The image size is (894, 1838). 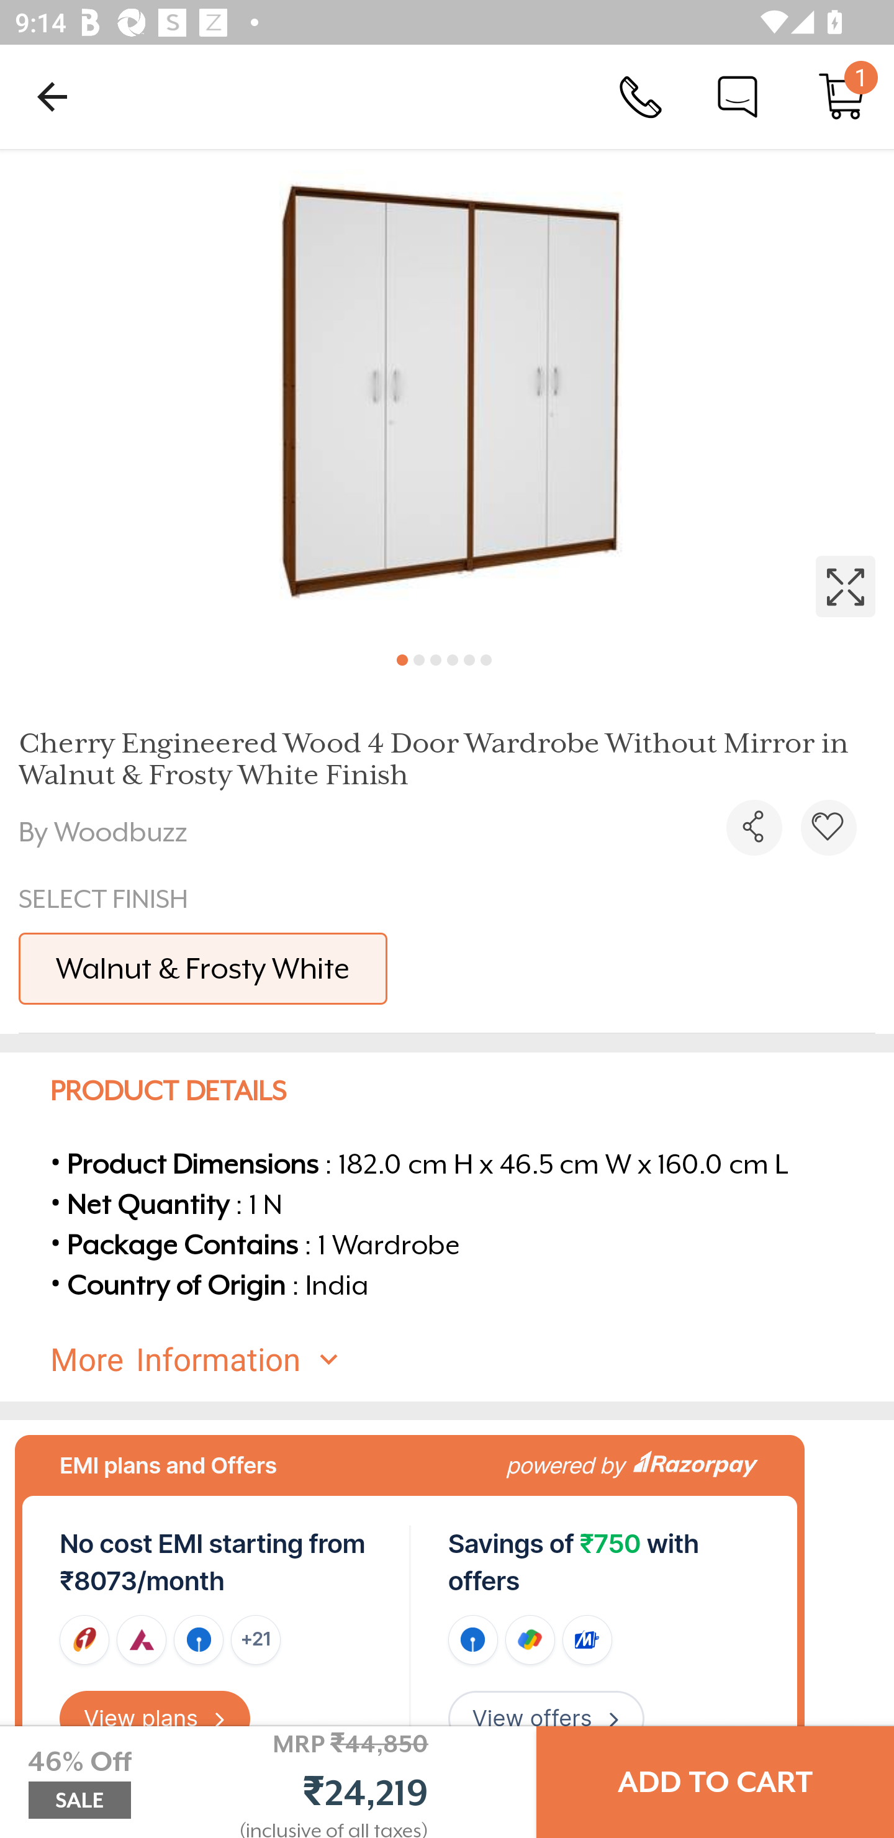 What do you see at coordinates (754, 828) in the screenshot?
I see `` at bounding box center [754, 828].